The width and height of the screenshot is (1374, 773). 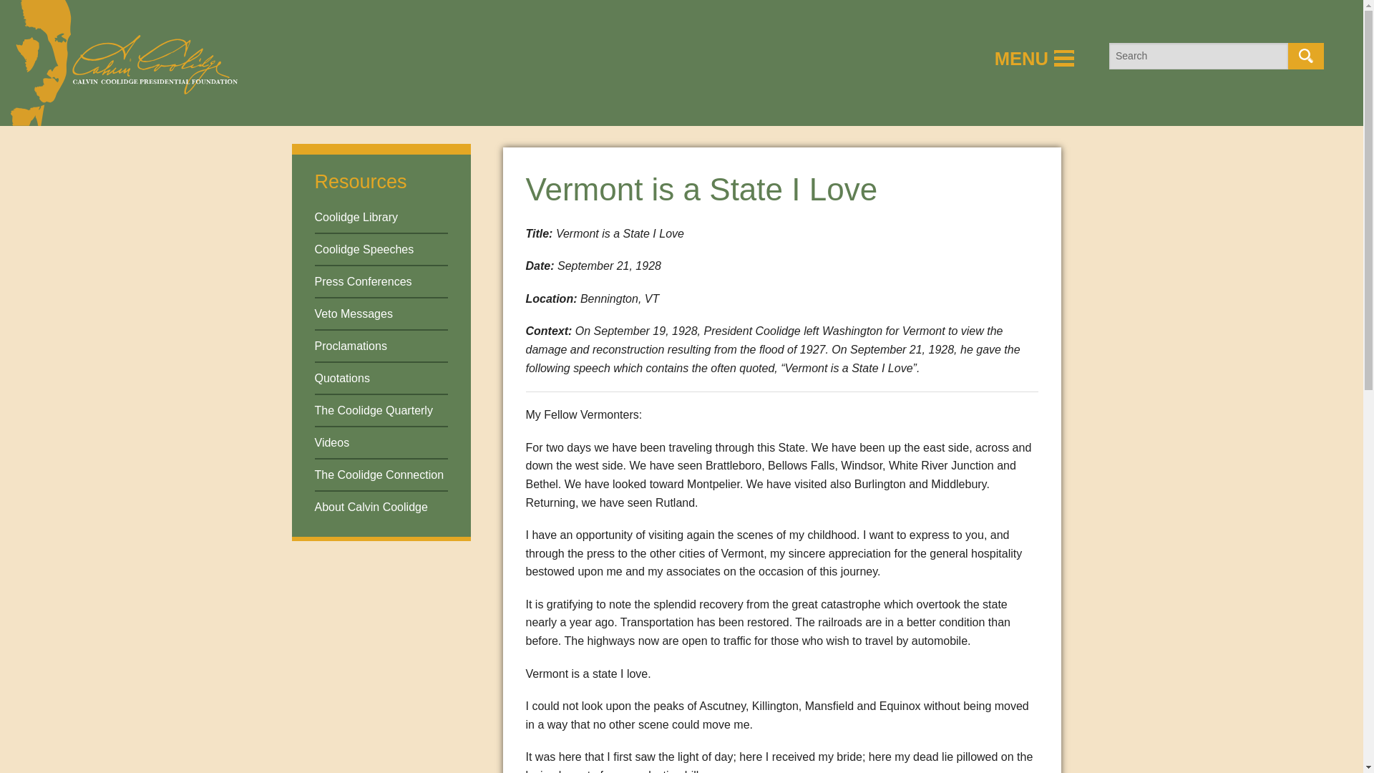 I want to click on Quotations, so click(x=342, y=378).